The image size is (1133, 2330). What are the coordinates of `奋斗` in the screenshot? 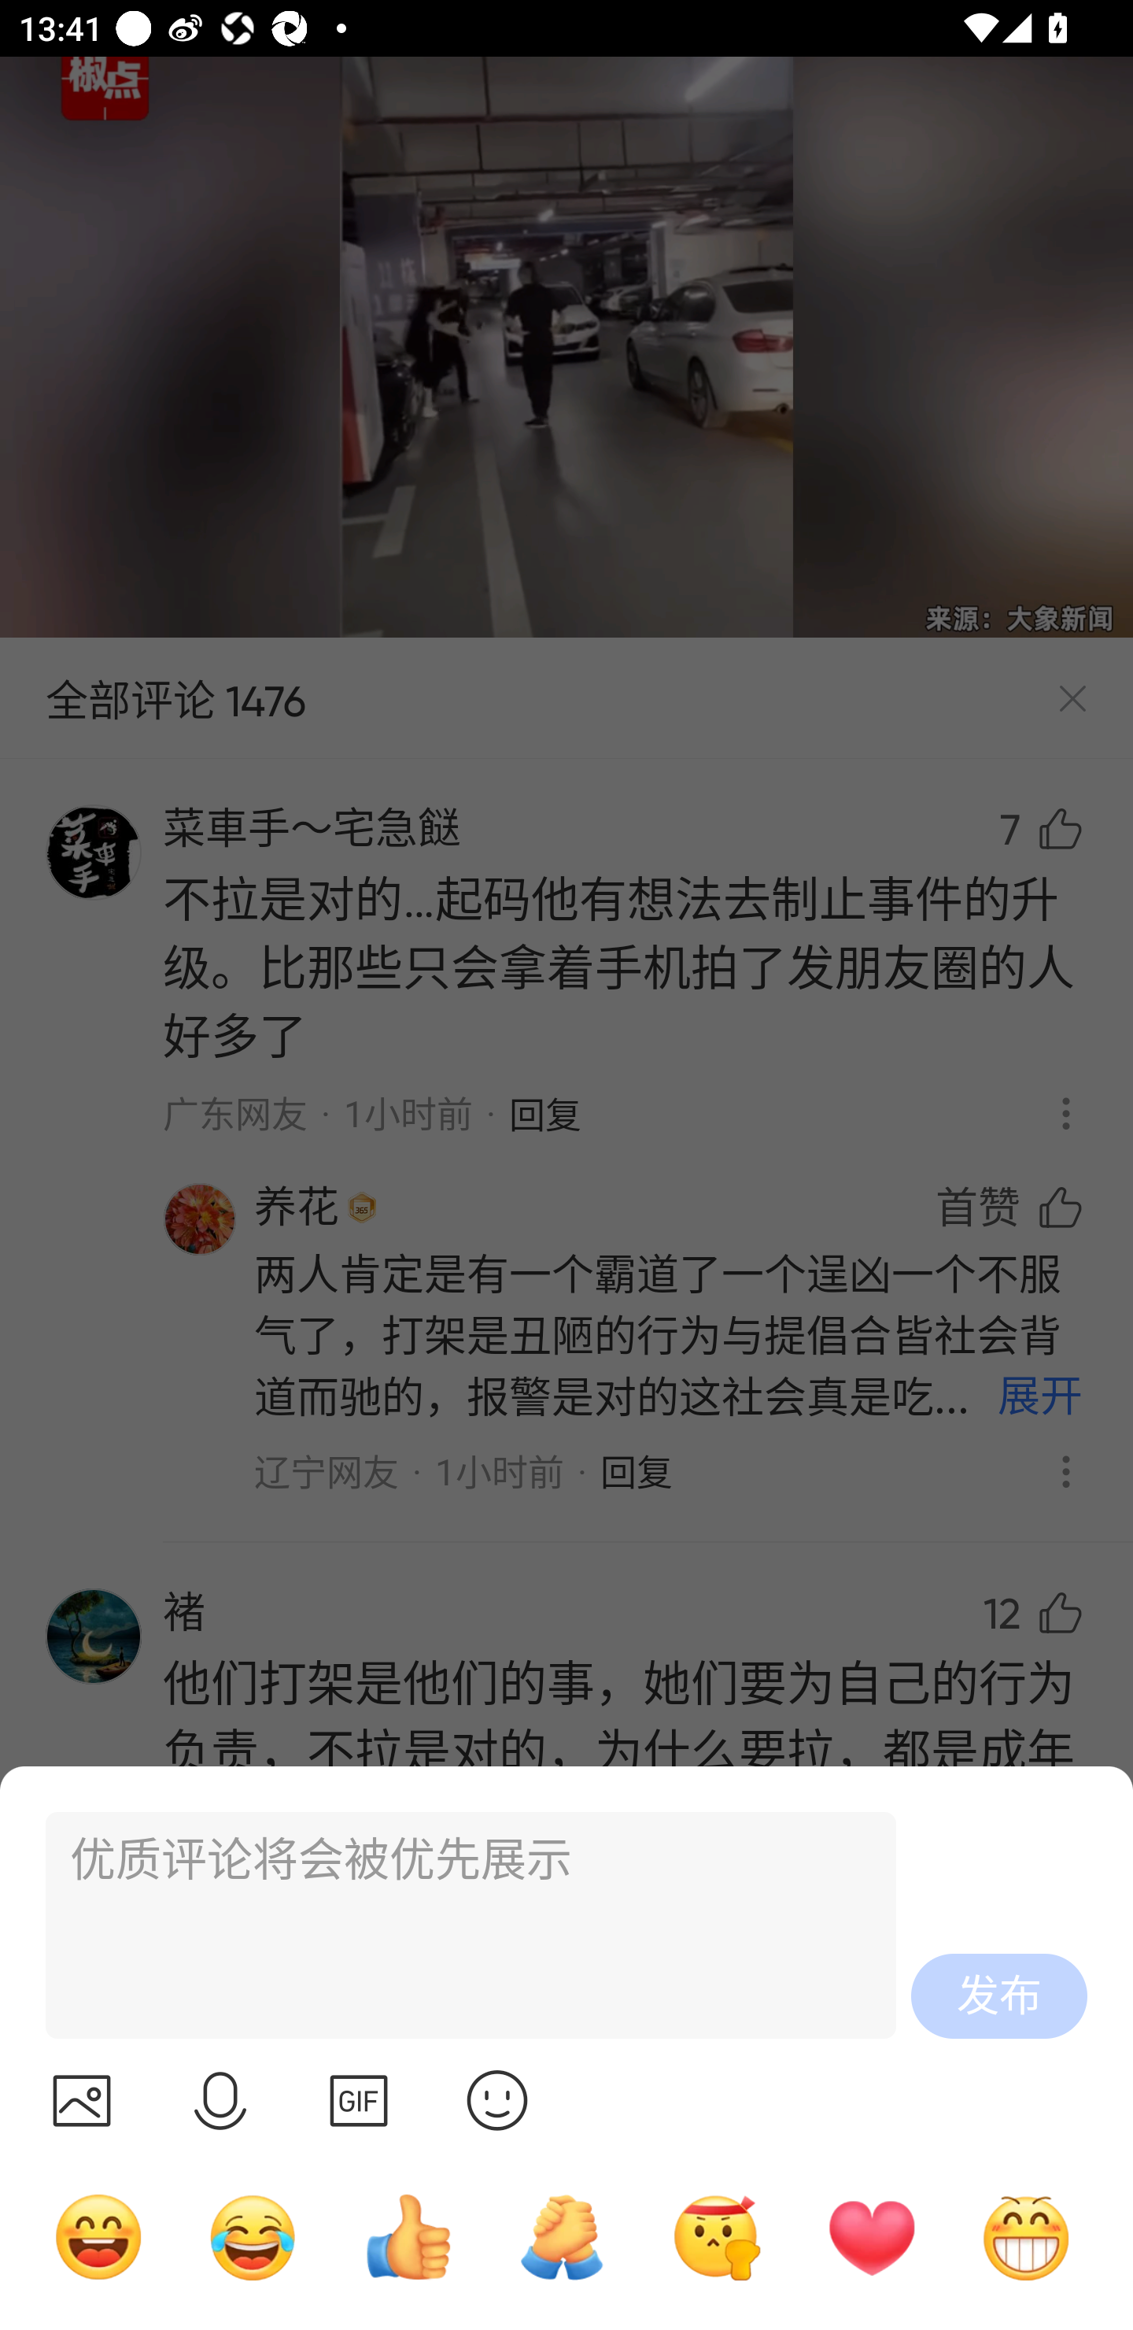 It's located at (717, 2236).